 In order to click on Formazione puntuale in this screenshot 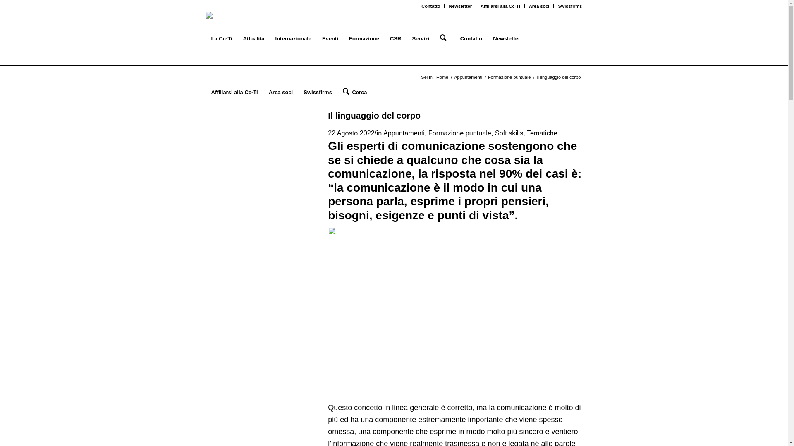, I will do `click(460, 133)`.